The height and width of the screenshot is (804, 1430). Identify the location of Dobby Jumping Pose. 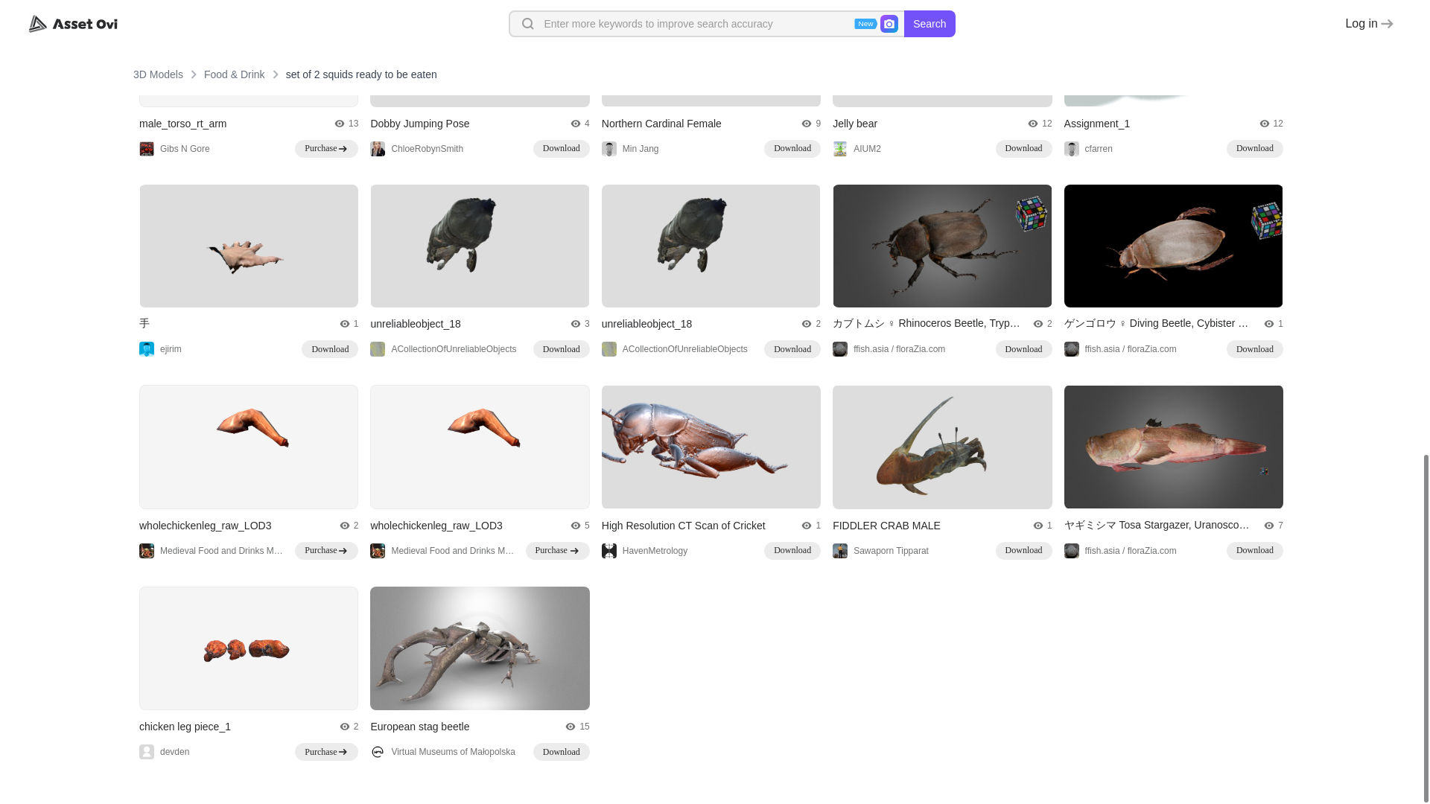
(419, 123).